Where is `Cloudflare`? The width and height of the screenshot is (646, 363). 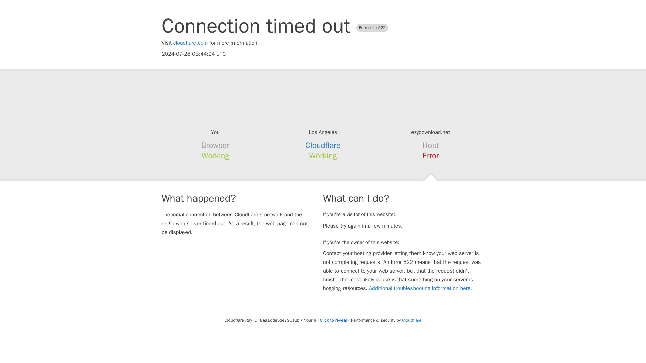
Cloudflare is located at coordinates (323, 145).